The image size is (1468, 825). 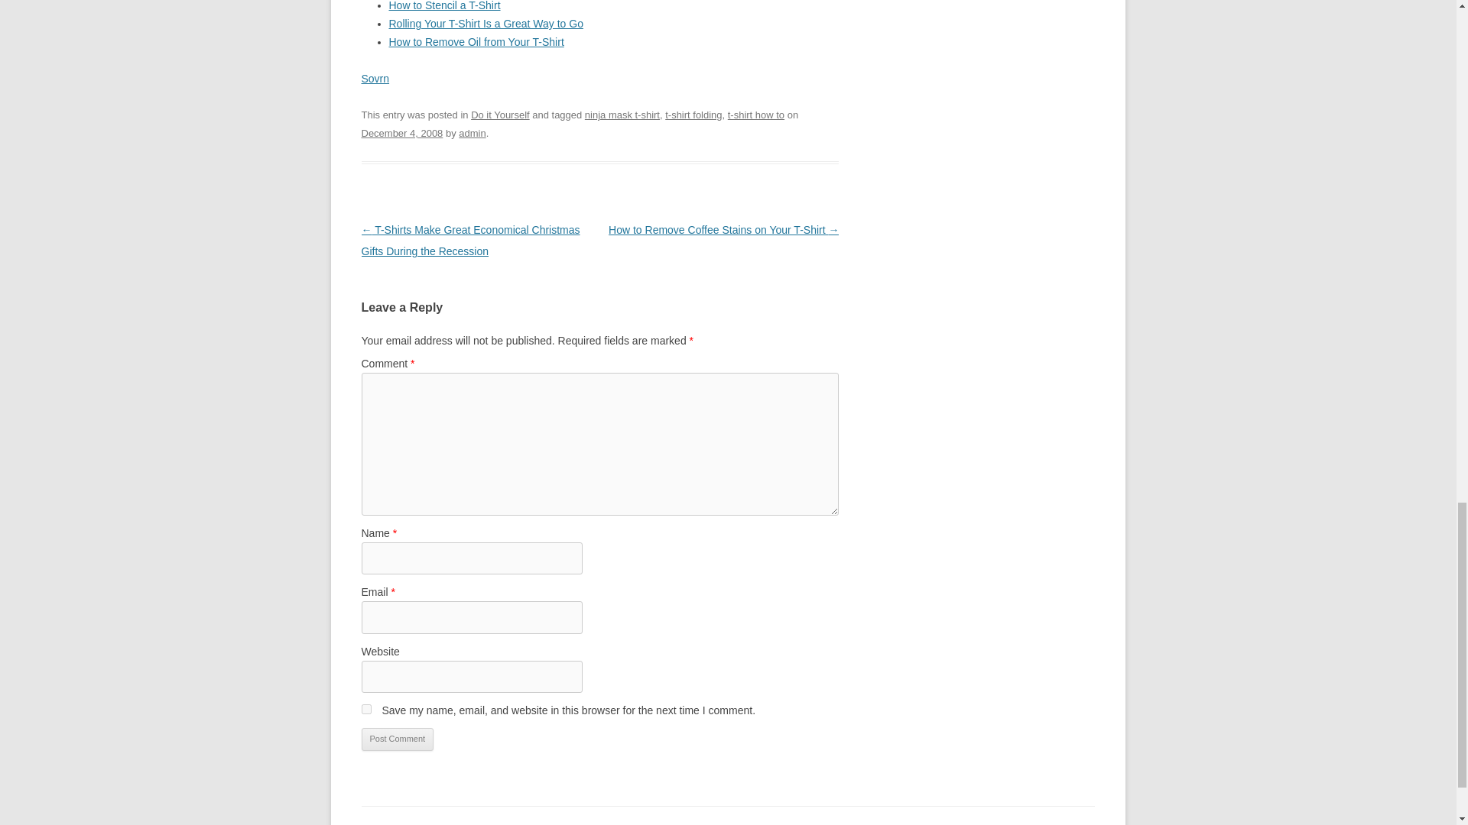 What do you see at coordinates (486, 23) in the screenshot?
I see `Rolling Your T-Shirt Is a Great Way to Go` at bounding box center [486, 23].